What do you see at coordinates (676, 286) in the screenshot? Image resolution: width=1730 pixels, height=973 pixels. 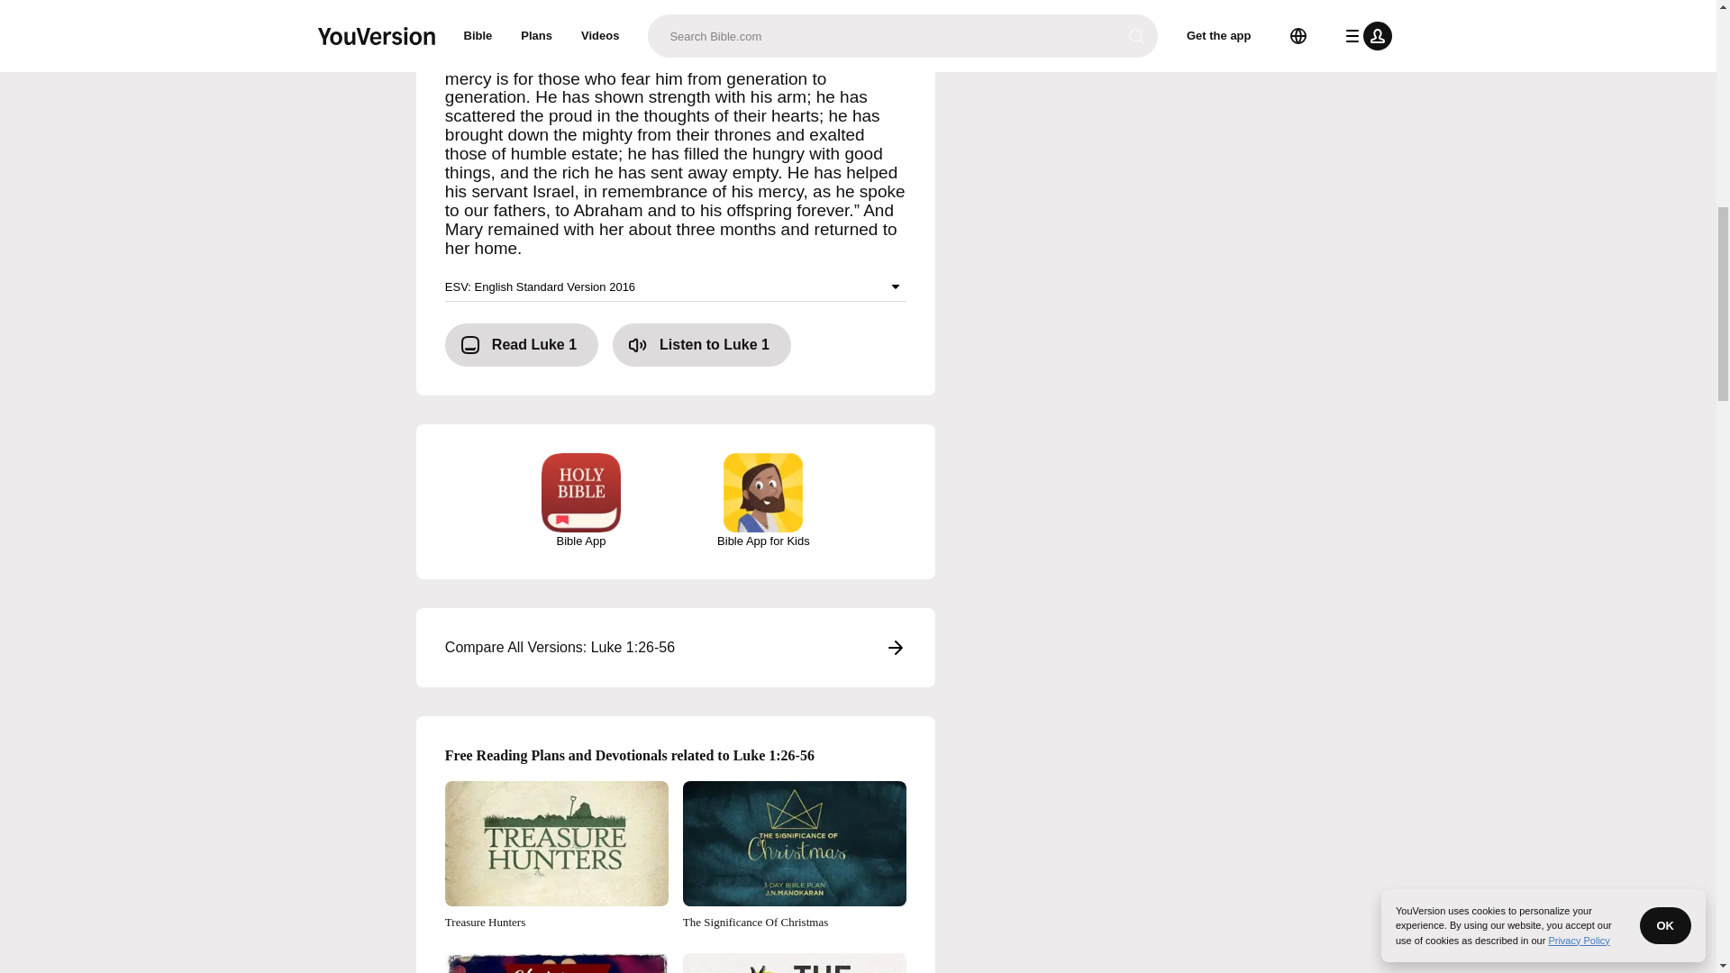 I see `ESV: English Standard Version 2016` at bounding box center [676, 286].